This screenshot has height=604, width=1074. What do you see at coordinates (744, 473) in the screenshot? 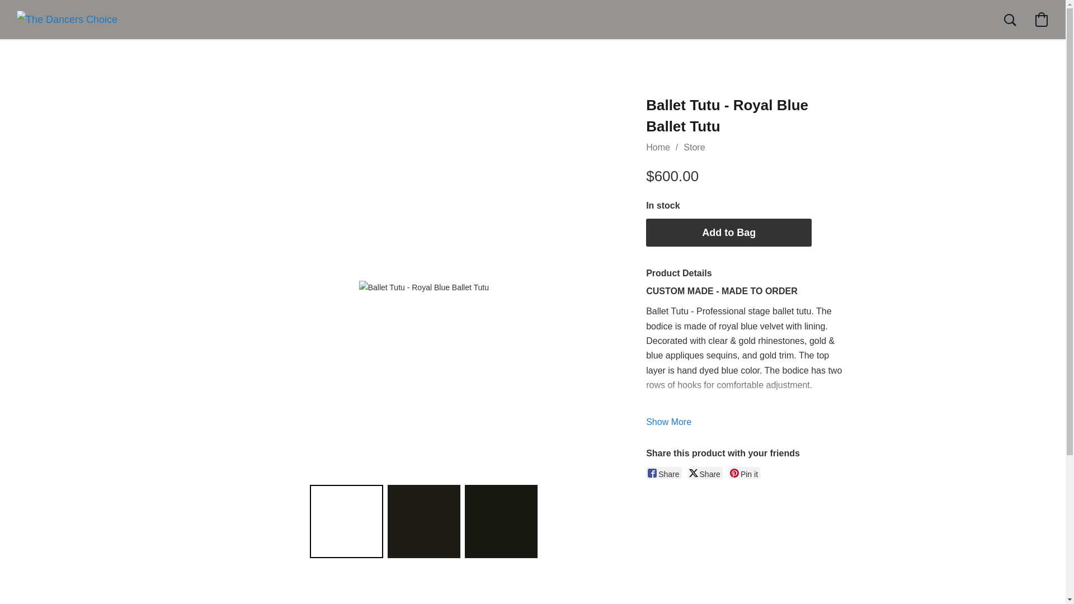
I see `Pin it` at bounding box center [744, 473].